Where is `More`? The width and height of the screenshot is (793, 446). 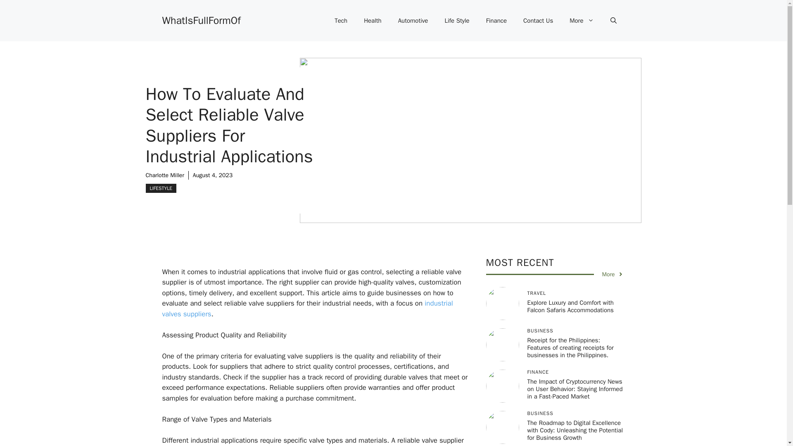 More is located at coordinates (613, 274).